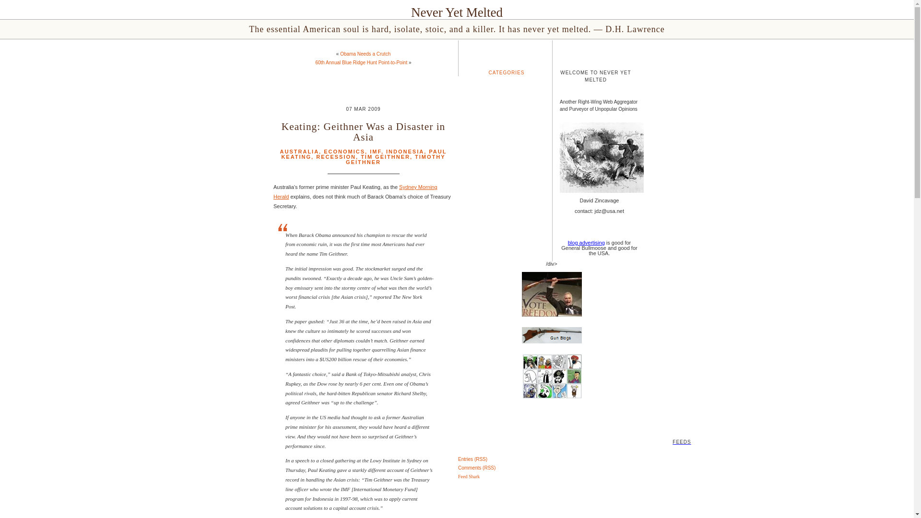 Image resolution: width=921 pixels, height=518 pixels. I want to click on INDONESIA, so click(405, 151).